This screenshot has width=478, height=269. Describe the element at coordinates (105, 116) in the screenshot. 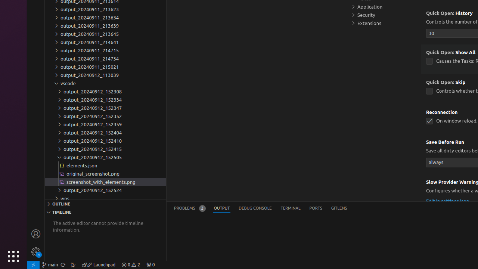

I see `output_20240912_152352` at that location.